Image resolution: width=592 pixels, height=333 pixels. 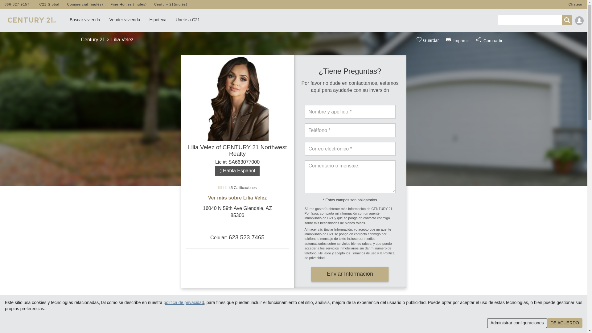 I want to click on Chatear, so click(x=575, y=4).